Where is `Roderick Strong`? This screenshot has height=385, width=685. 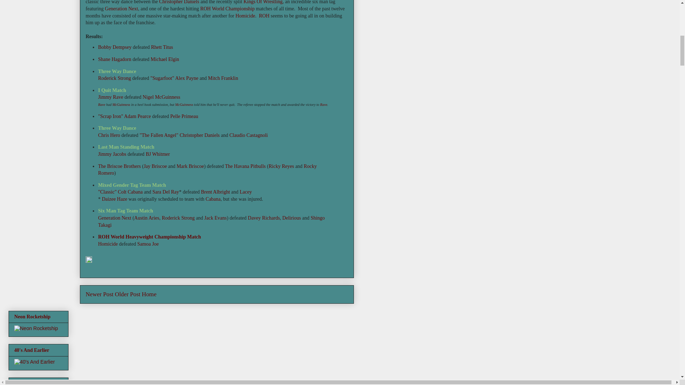 Roderick Strong is located at coordinates (114, 78).